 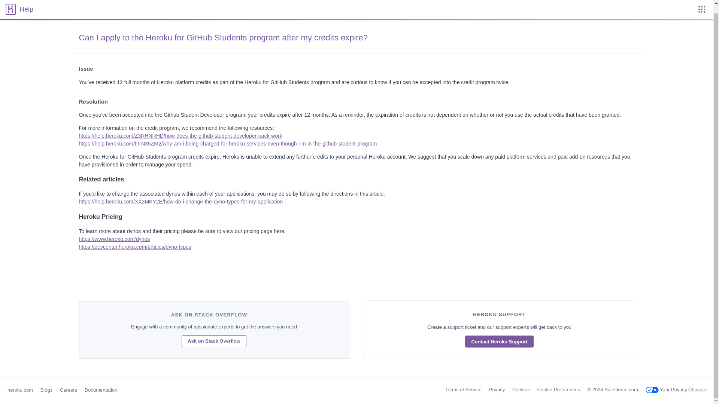 I want to click on Ask on Stack Overflow, so click(x=214, y=341).